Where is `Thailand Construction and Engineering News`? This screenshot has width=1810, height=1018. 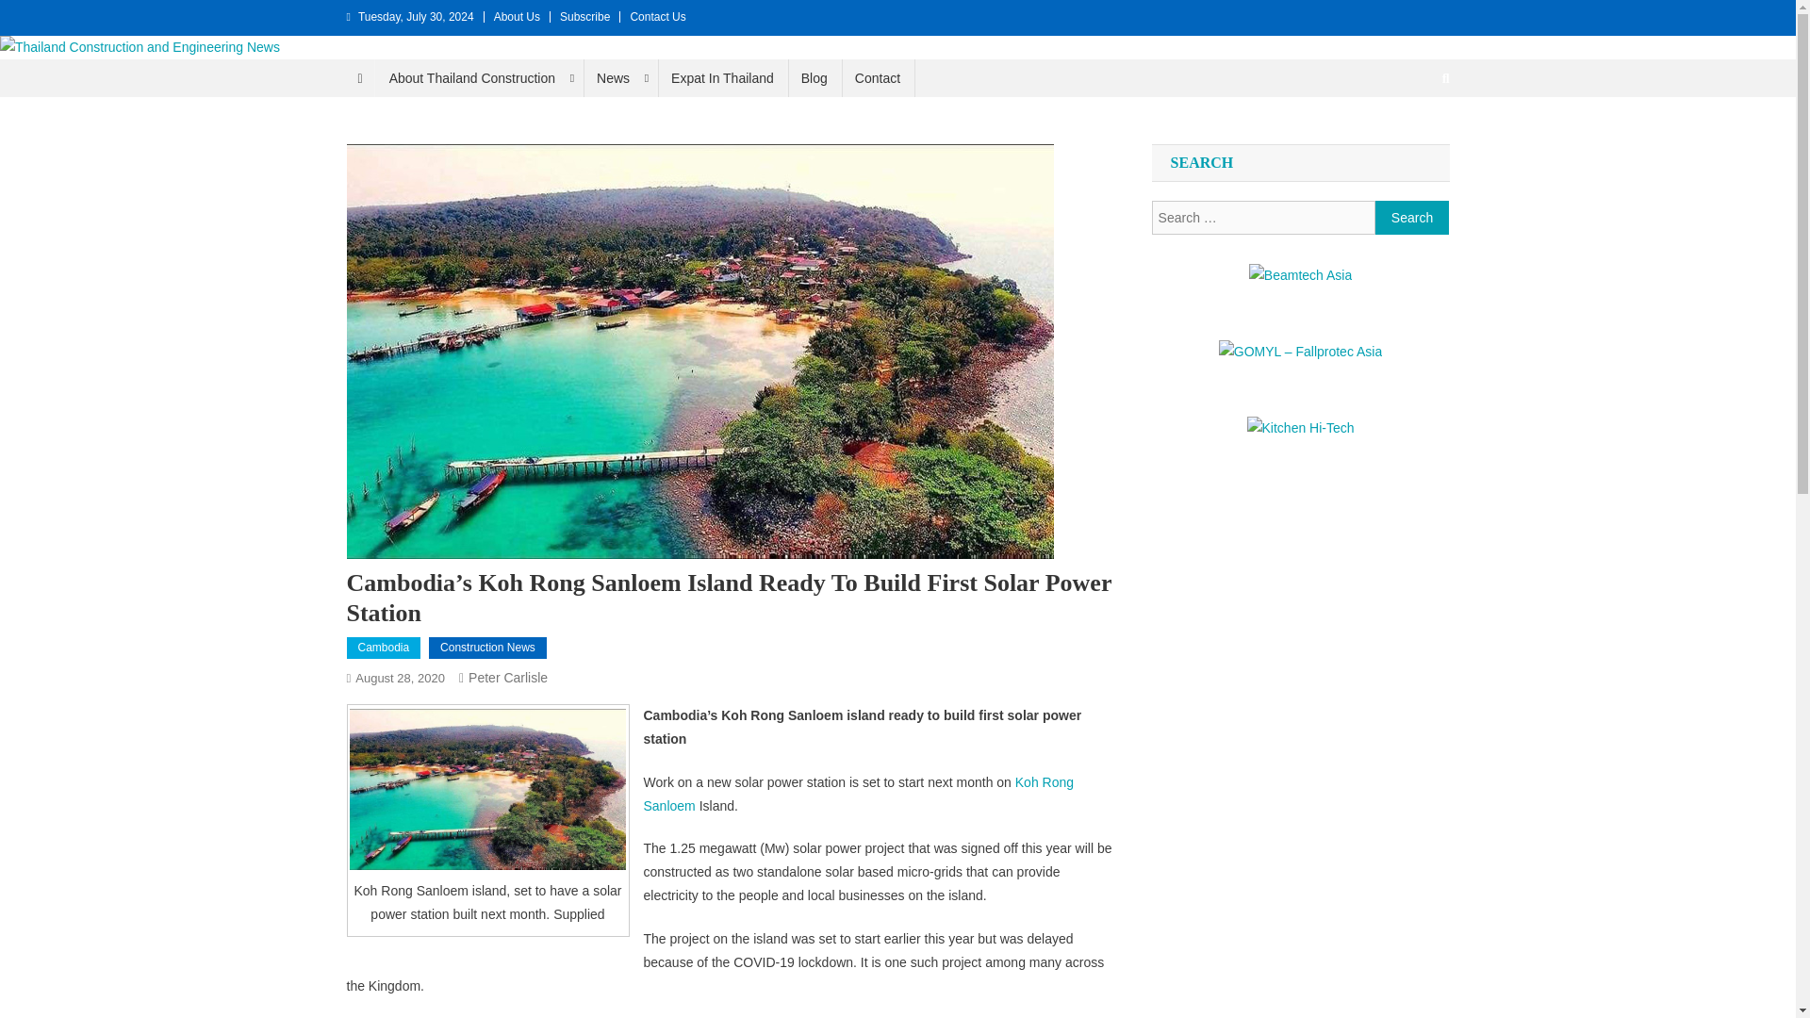
Thailand Construction and Engineering News is located at coordinates (326, 77).